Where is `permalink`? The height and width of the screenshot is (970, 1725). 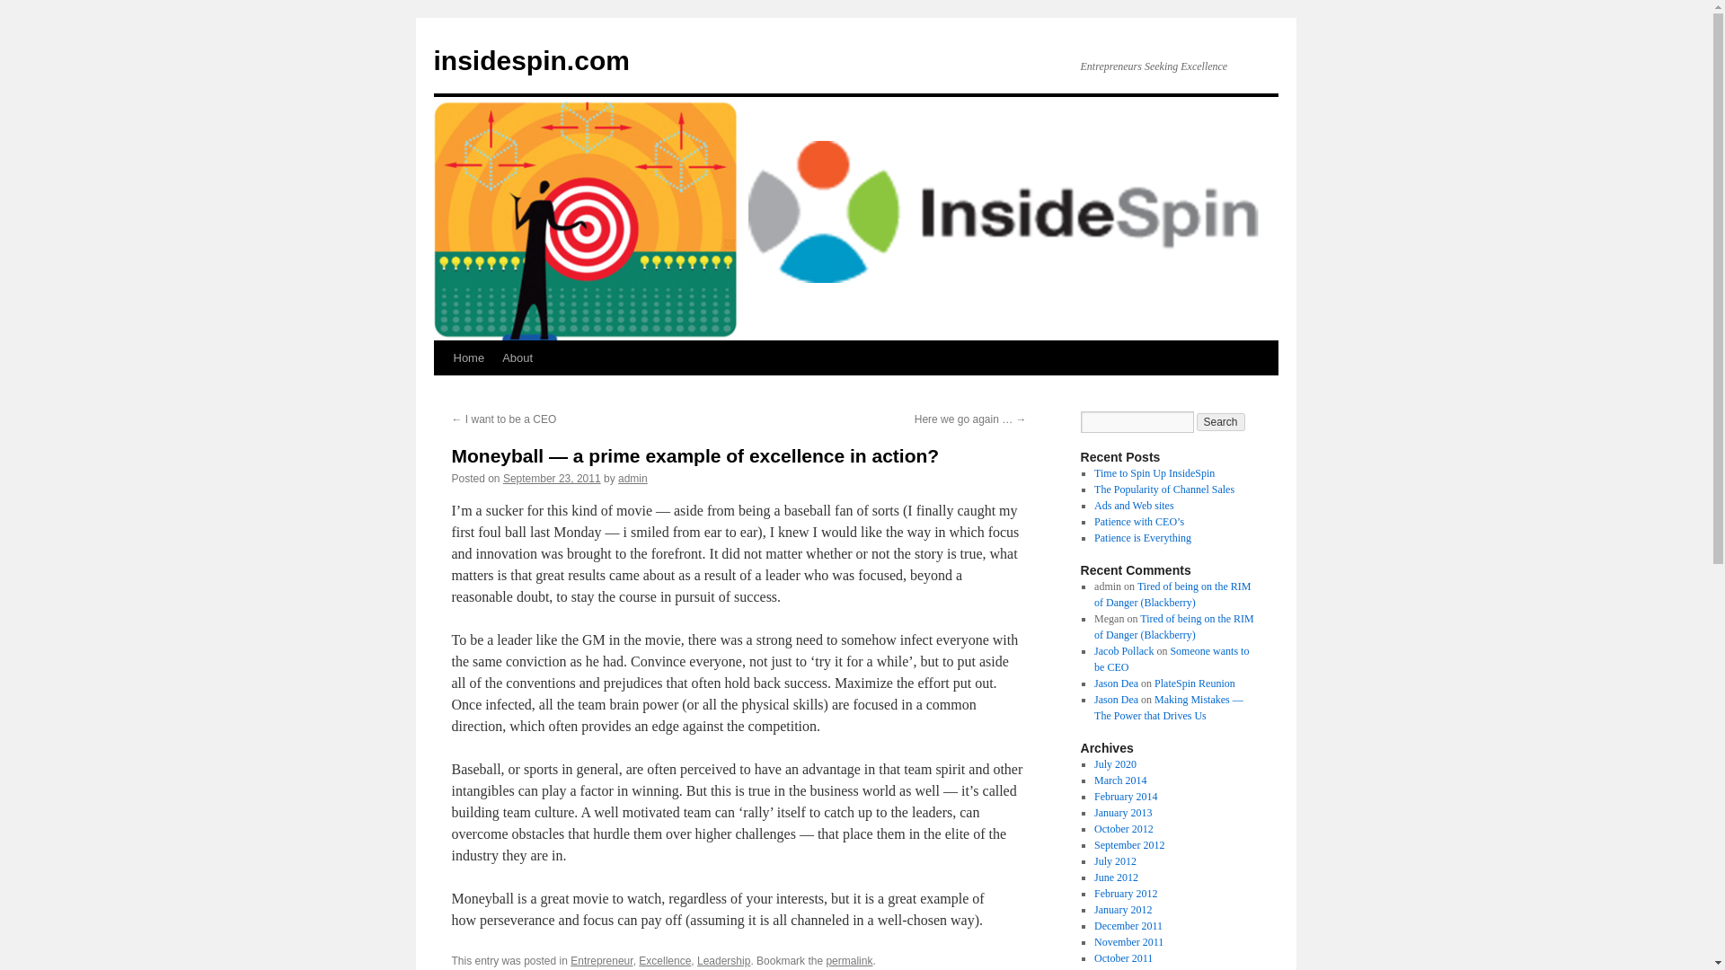 permalink is located at coordinates (849, 960).